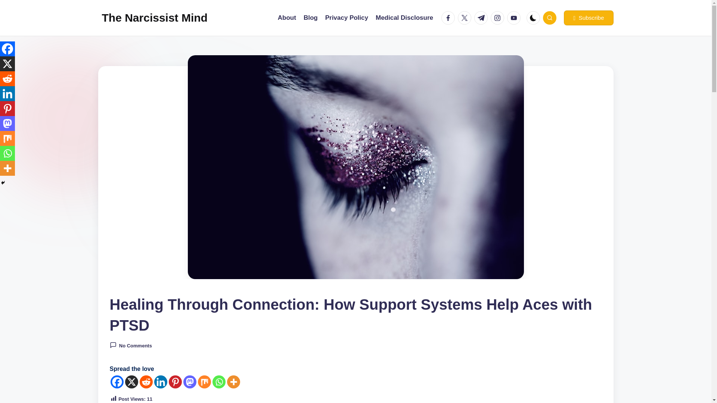  Describe the element at coordinates (218, 382) in the screenshot. I see `Whatsapp` at that location.